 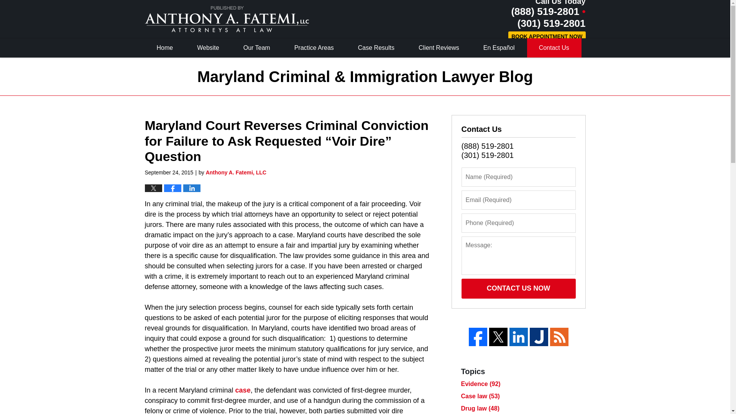 What do you see at coordinates (559, 337) in the screenshot?
I see `Feed` at bounding box center [559, 337].